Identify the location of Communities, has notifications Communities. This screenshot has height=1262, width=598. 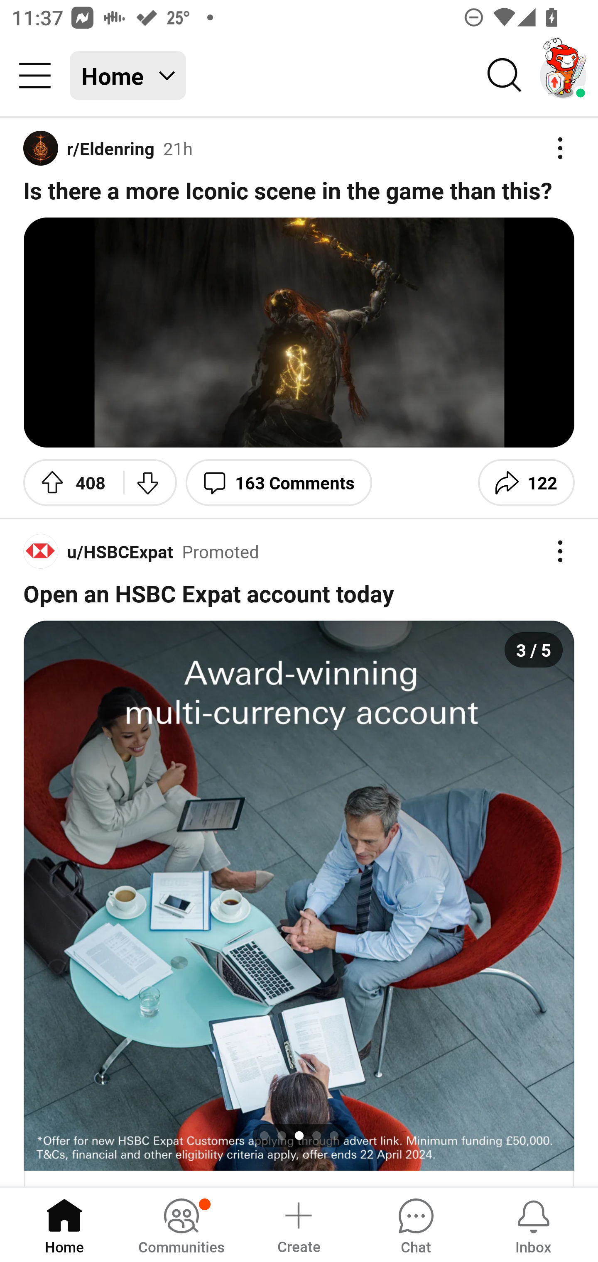
(181, 1224).